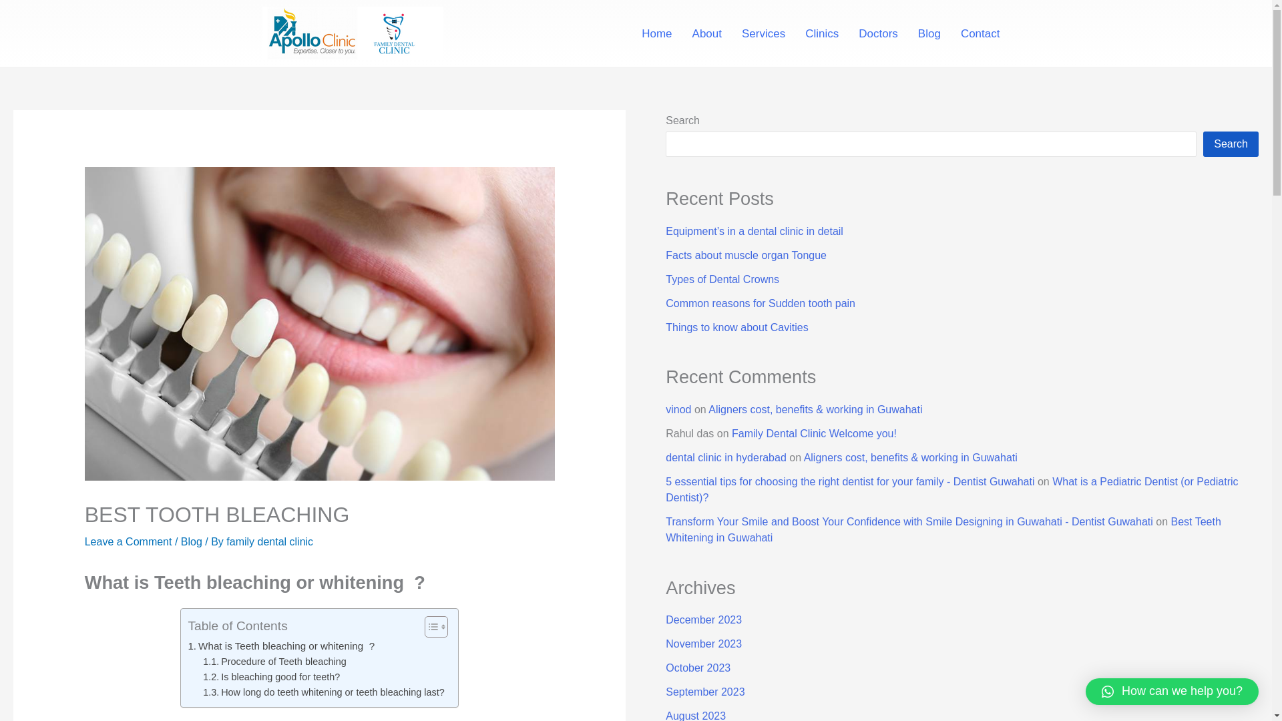 The image size is (1282, 721). What do you see at coordinates (980, 33) in the screenshot?
I see `Contact` at bounding box center [980, 33].